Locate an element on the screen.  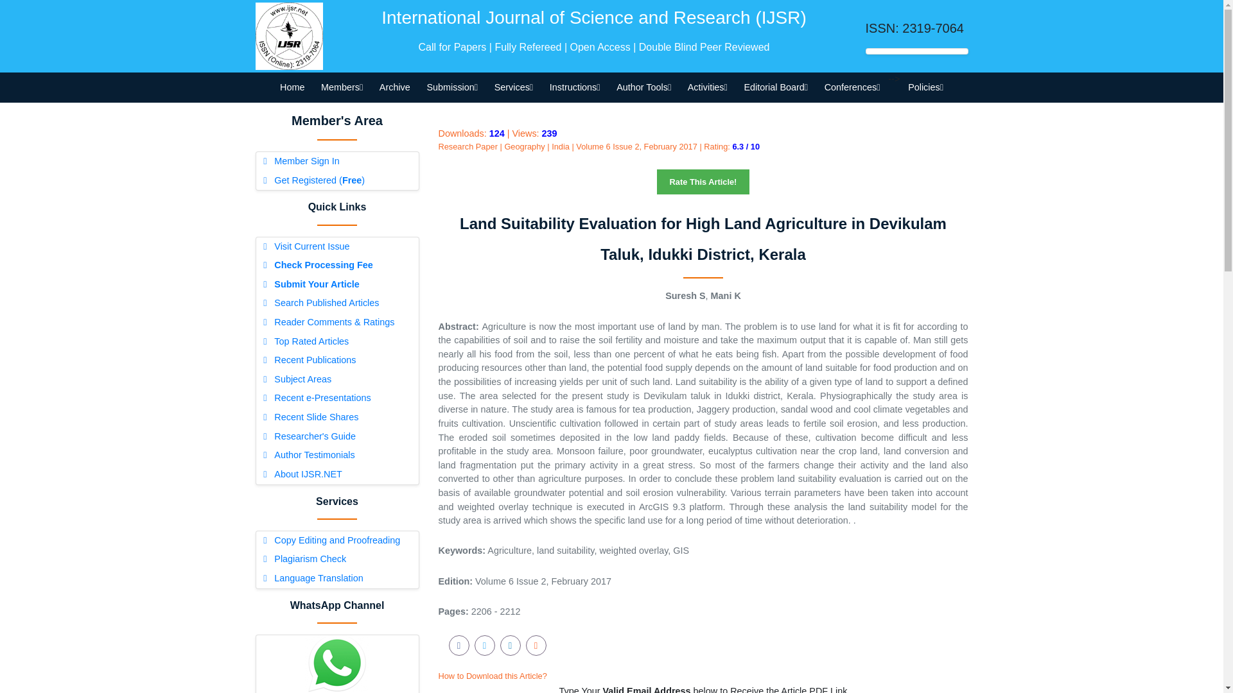
Archive is located at coordinates (394, 87).